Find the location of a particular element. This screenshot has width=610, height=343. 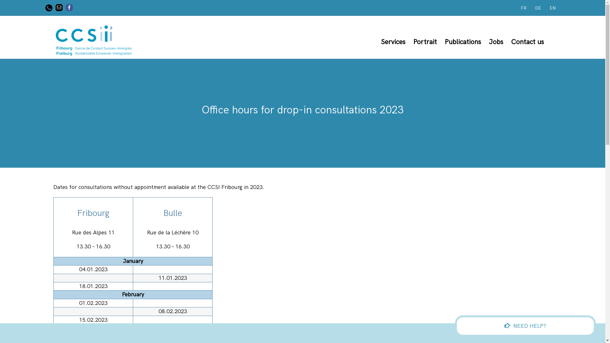

DE is located at coordinates (538, 8).